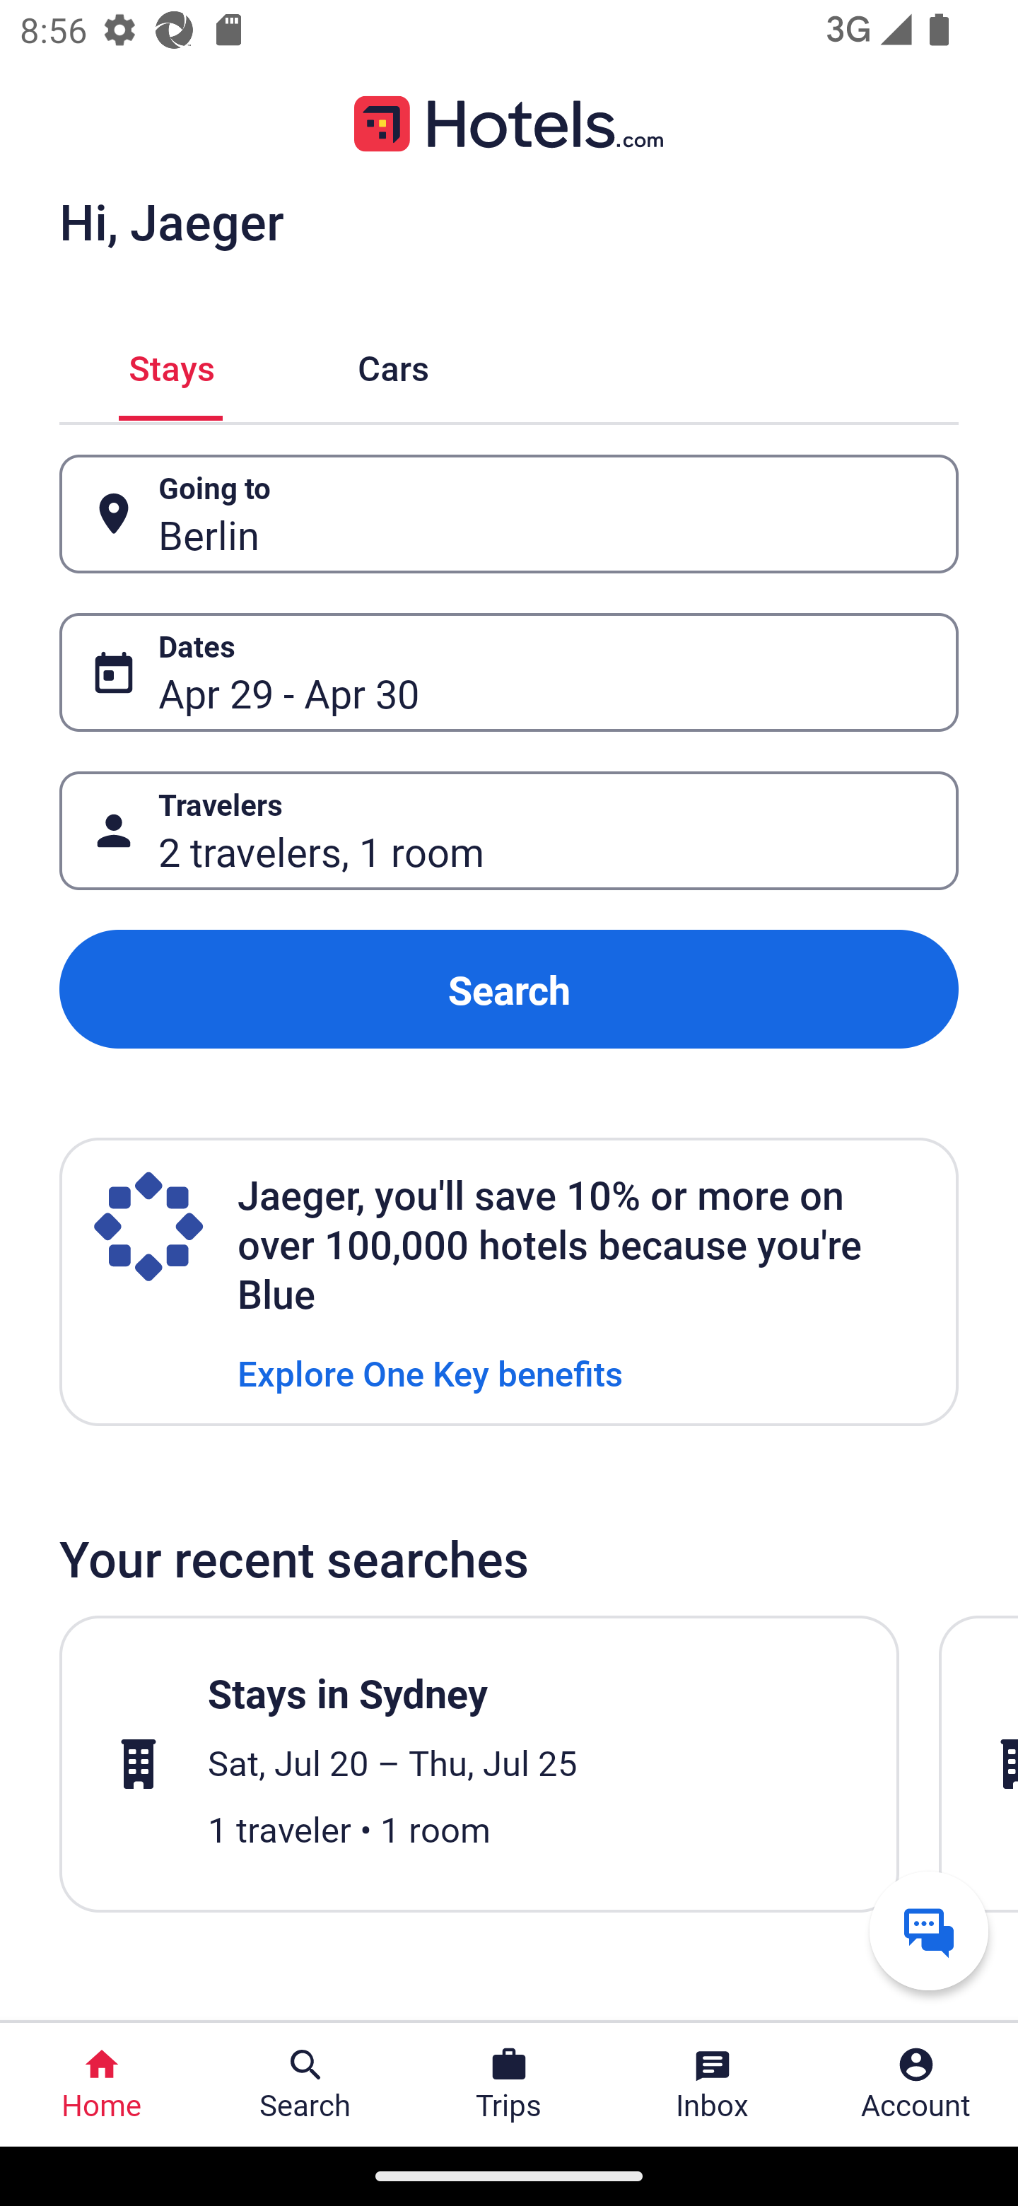 The image size is (1018, 2206). What do you see at coordinates (393, 365) in the screenshot?
I see `Cars` at bounding box center [393, 365].